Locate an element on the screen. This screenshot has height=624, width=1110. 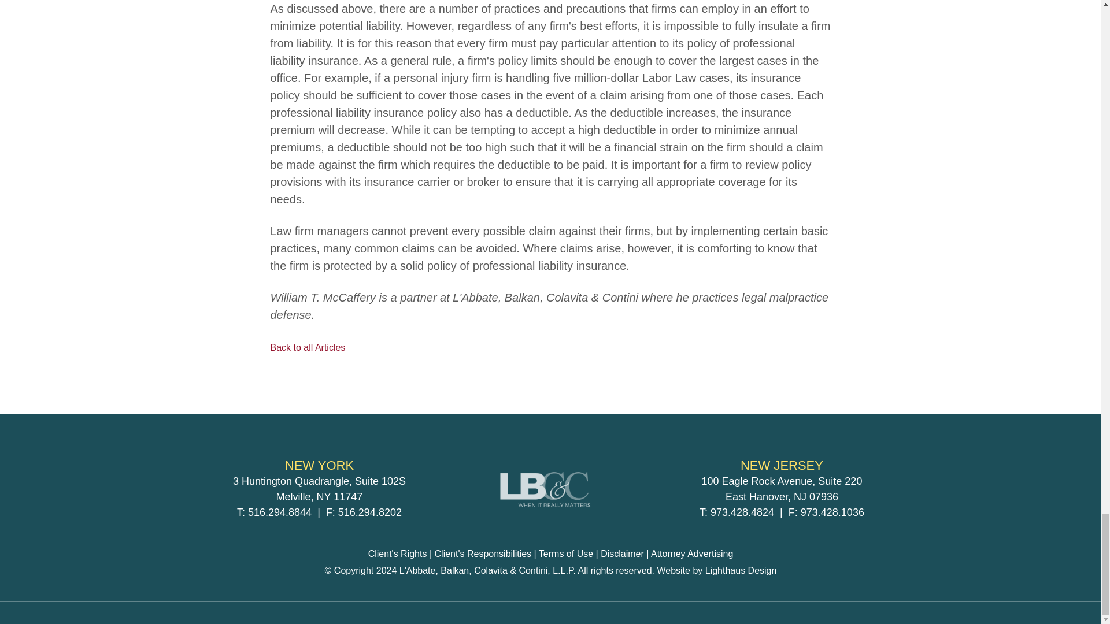
Back to all Articles is located at coordinates (308, 347).